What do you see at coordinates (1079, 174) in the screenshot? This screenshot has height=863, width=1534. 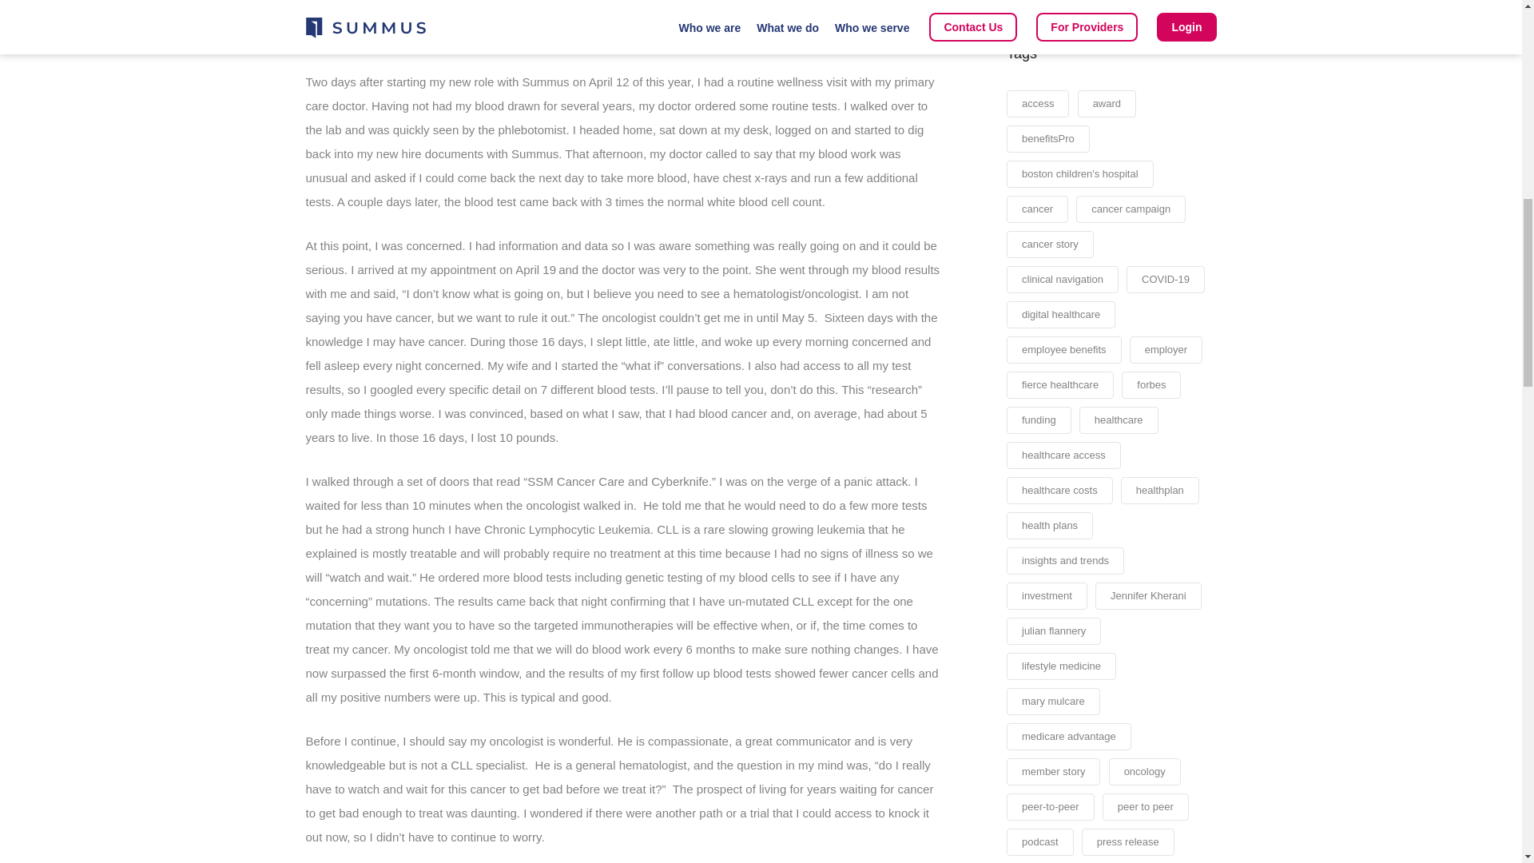 I see `boston children's hospital` at bounding box center [1079, 174].